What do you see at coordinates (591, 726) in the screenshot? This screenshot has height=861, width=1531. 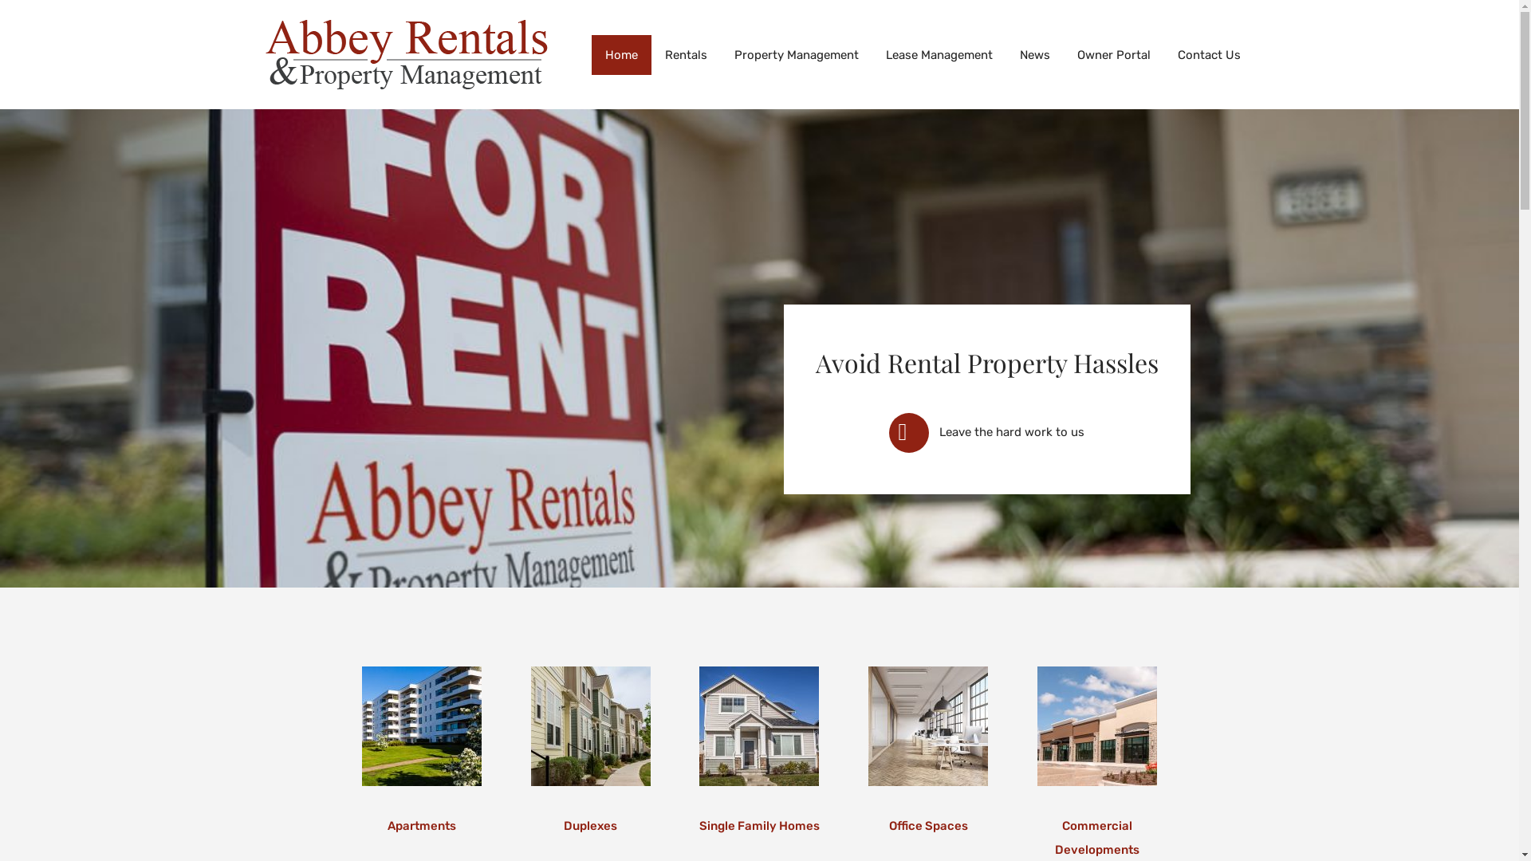 I see `towns` at bounding box center [591, 726].